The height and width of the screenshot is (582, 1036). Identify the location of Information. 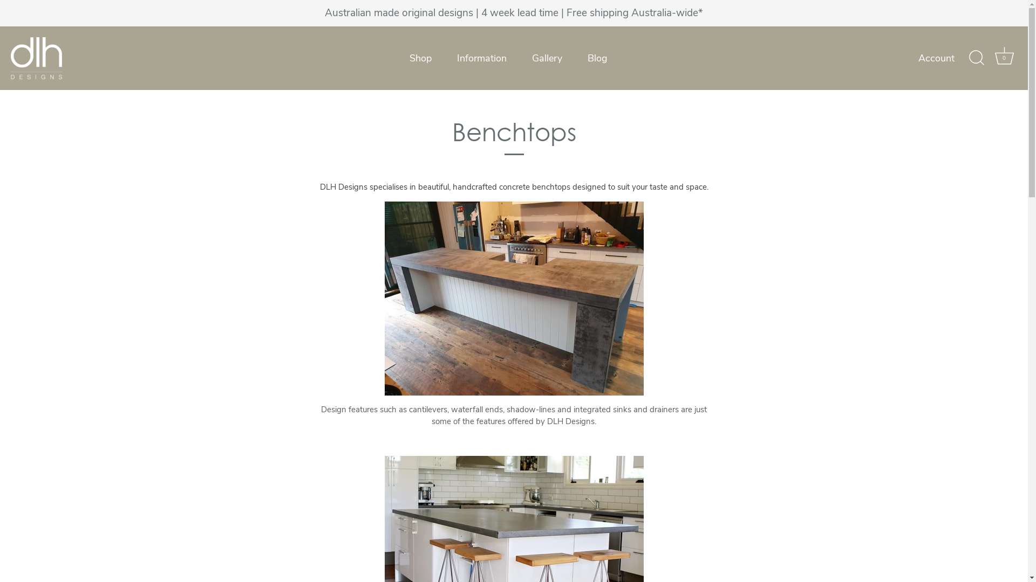
(481, 58).